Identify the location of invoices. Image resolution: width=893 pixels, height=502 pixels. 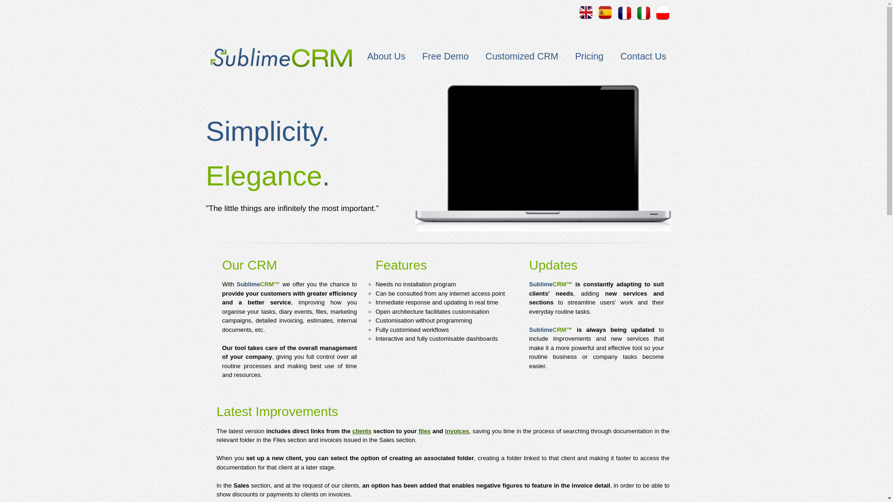
(457, 431).